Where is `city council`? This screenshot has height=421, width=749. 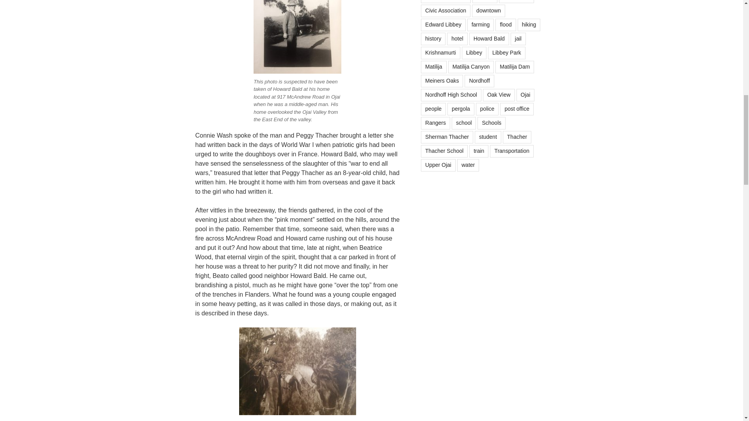
city council is located at coordinates (516, 2).